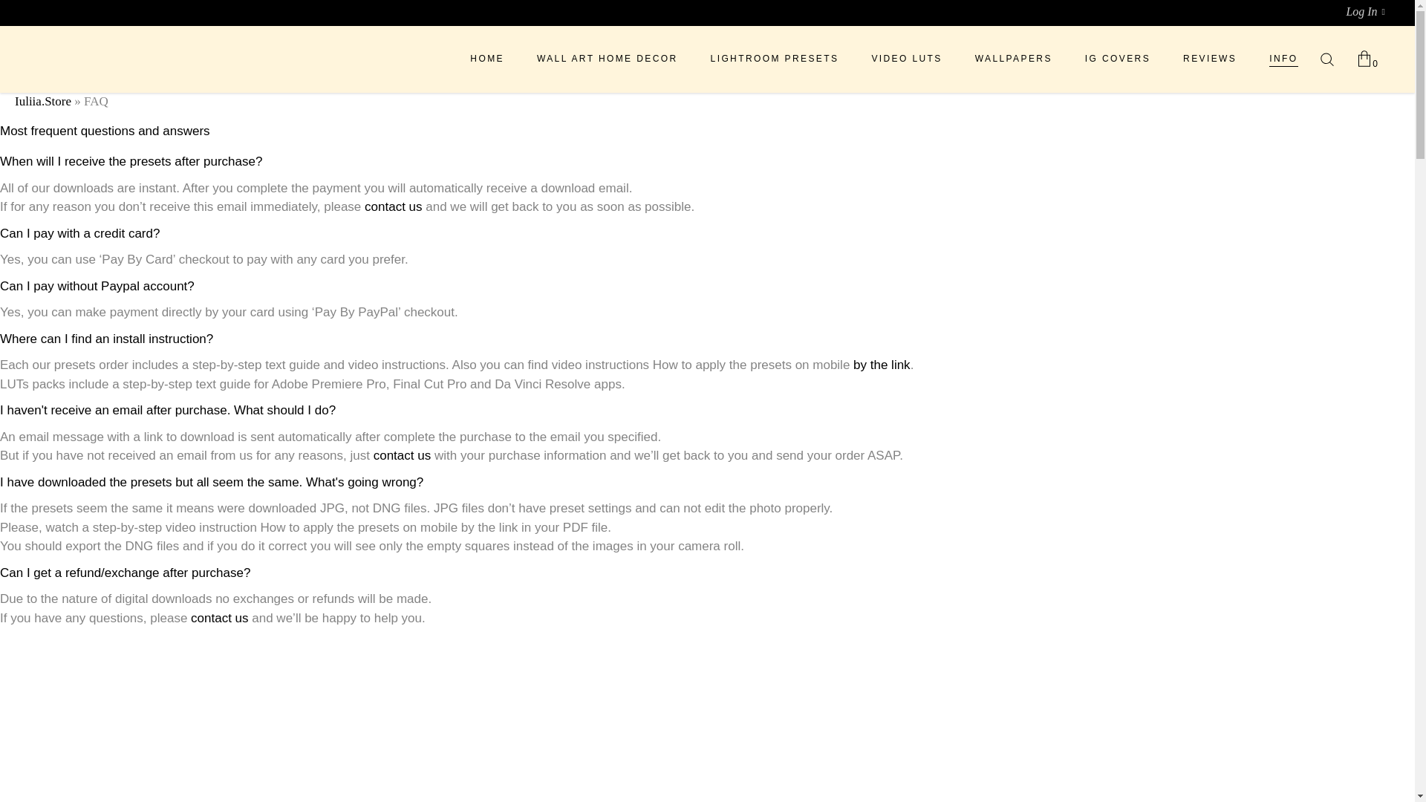  I want to click on Log In, so click(1365, 10).